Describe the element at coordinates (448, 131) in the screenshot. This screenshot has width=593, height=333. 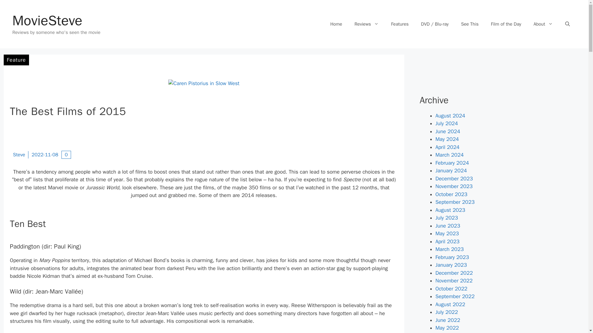
I see `June 2024` at that location.